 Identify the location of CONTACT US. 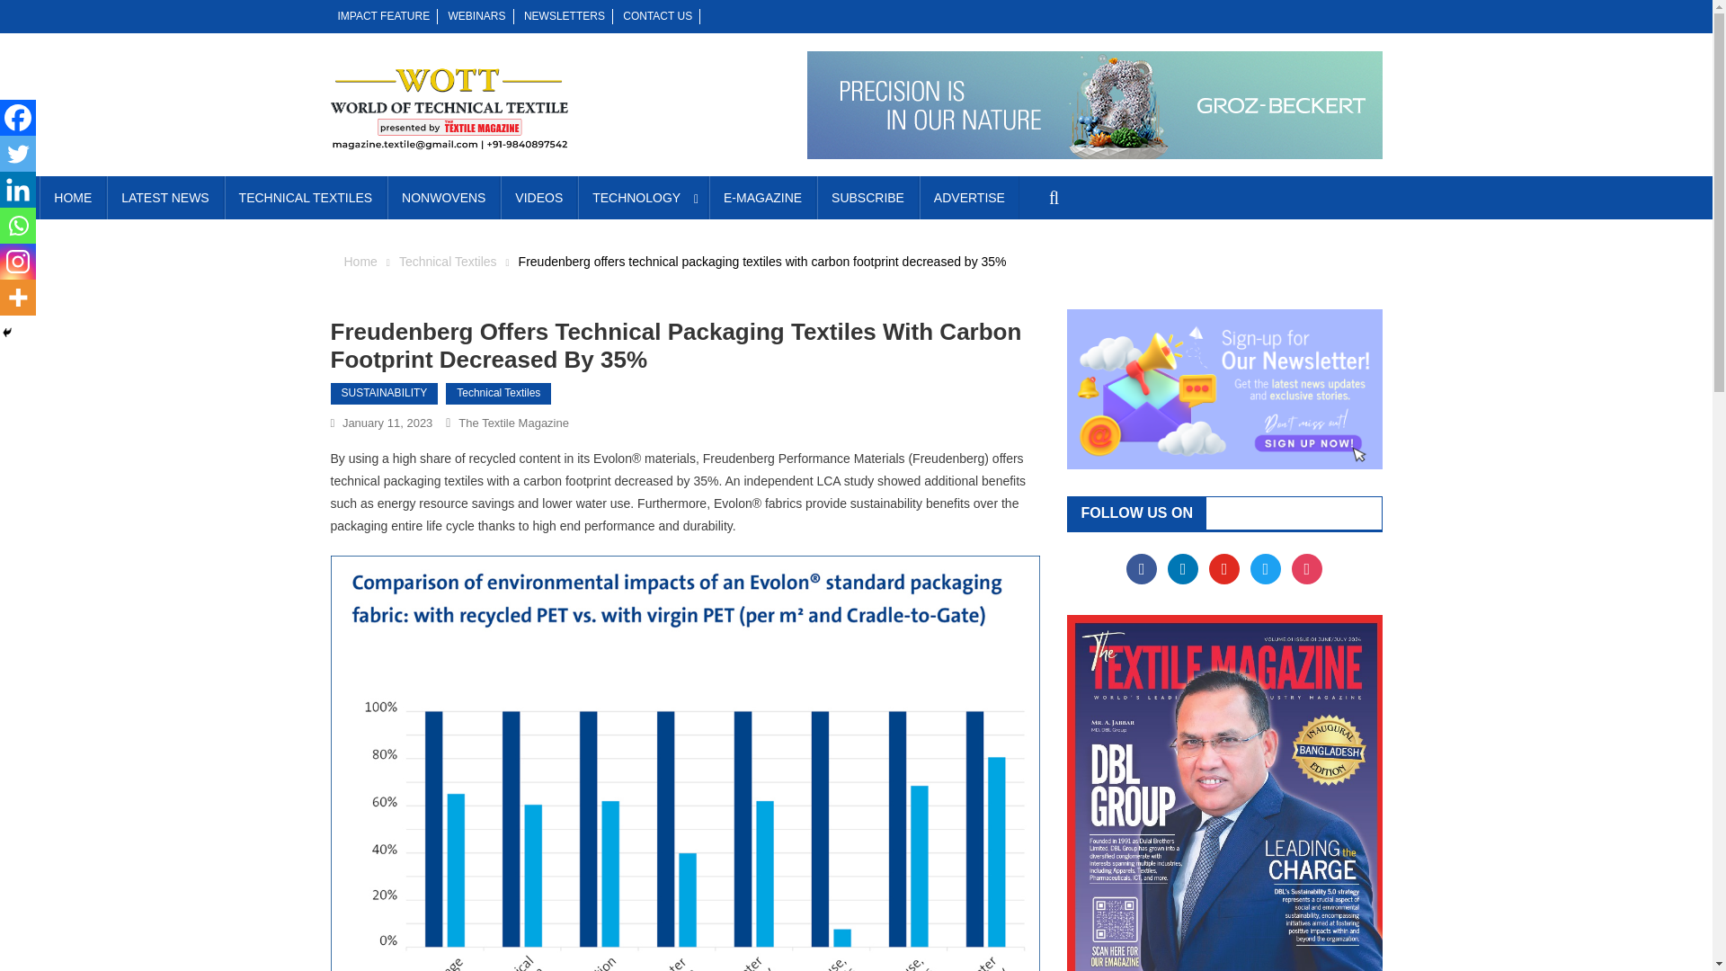
(657, 15).